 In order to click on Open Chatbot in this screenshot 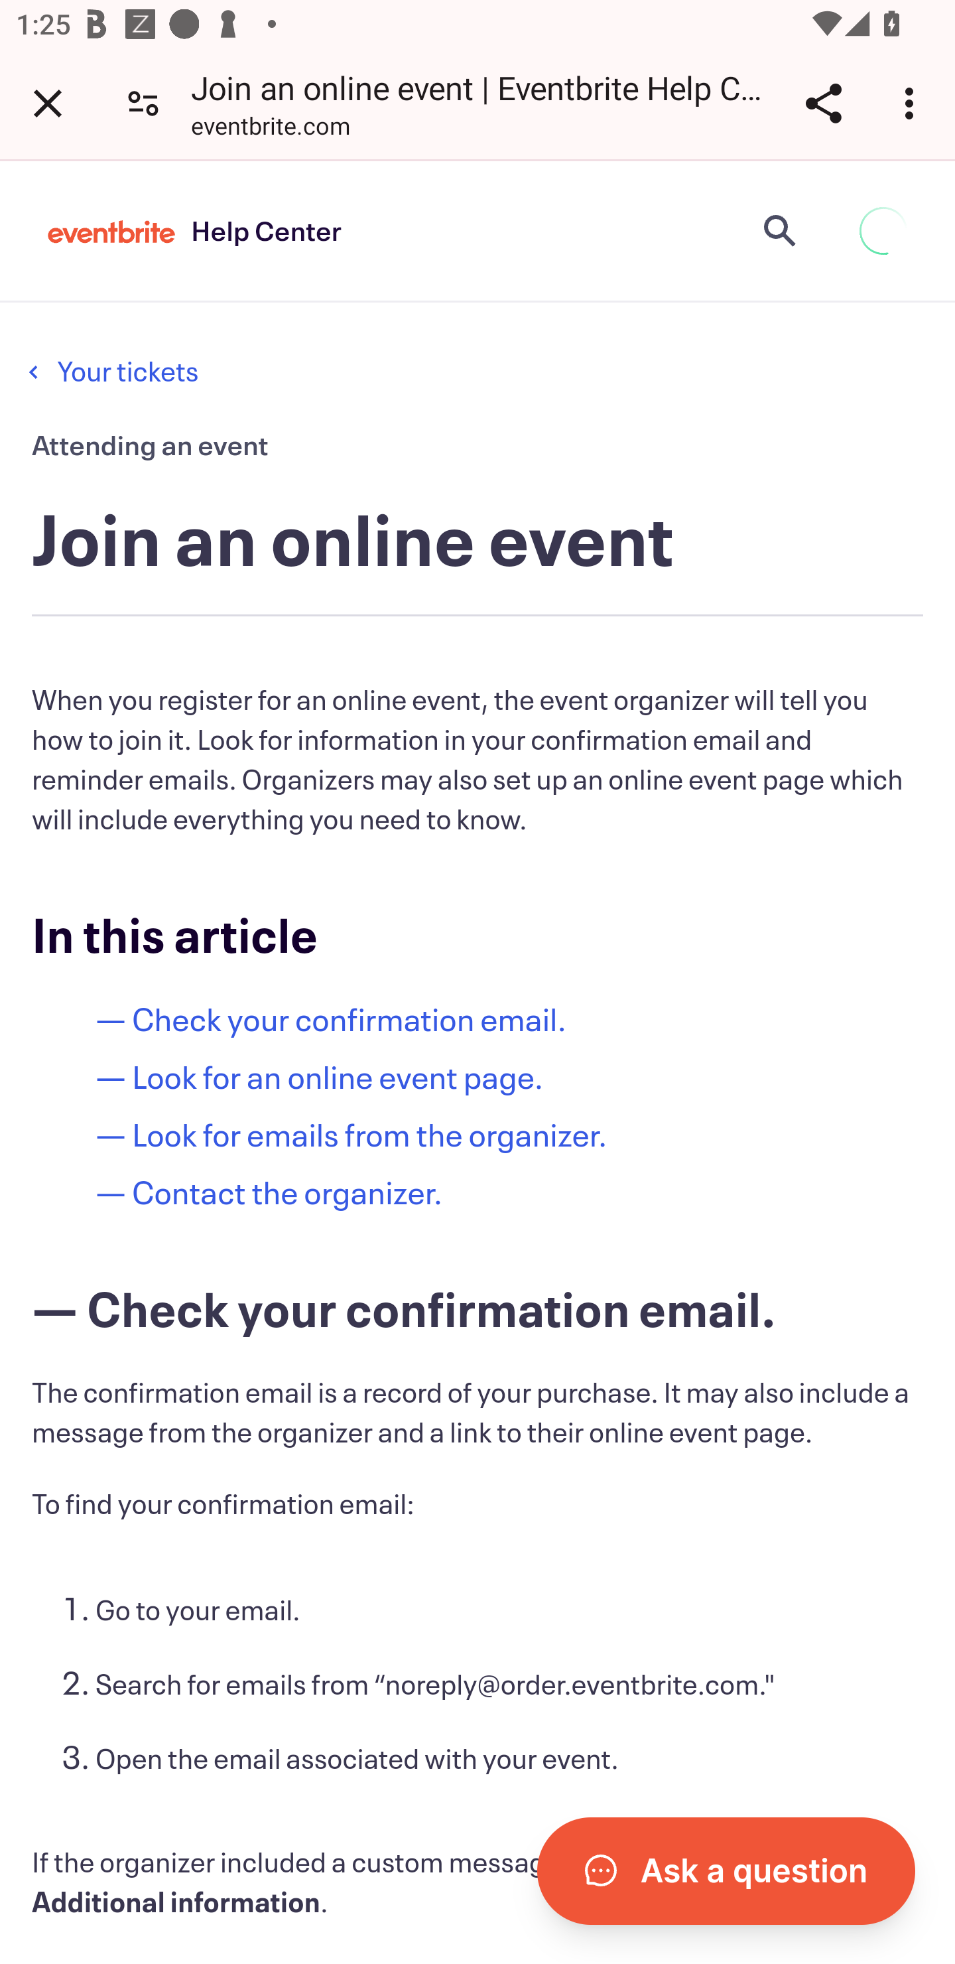, I will do `click(726, 1870)`.